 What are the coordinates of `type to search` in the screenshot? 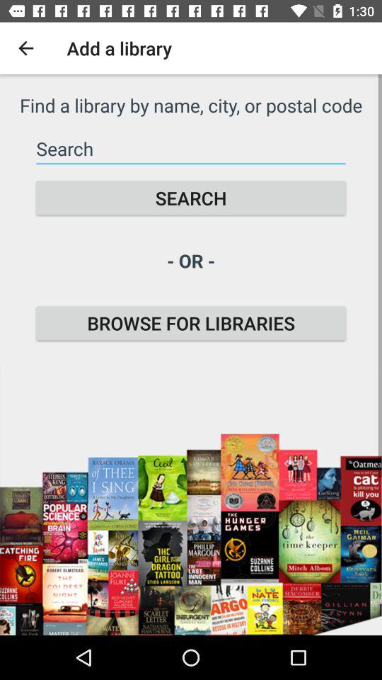 It's located at (191, 149).